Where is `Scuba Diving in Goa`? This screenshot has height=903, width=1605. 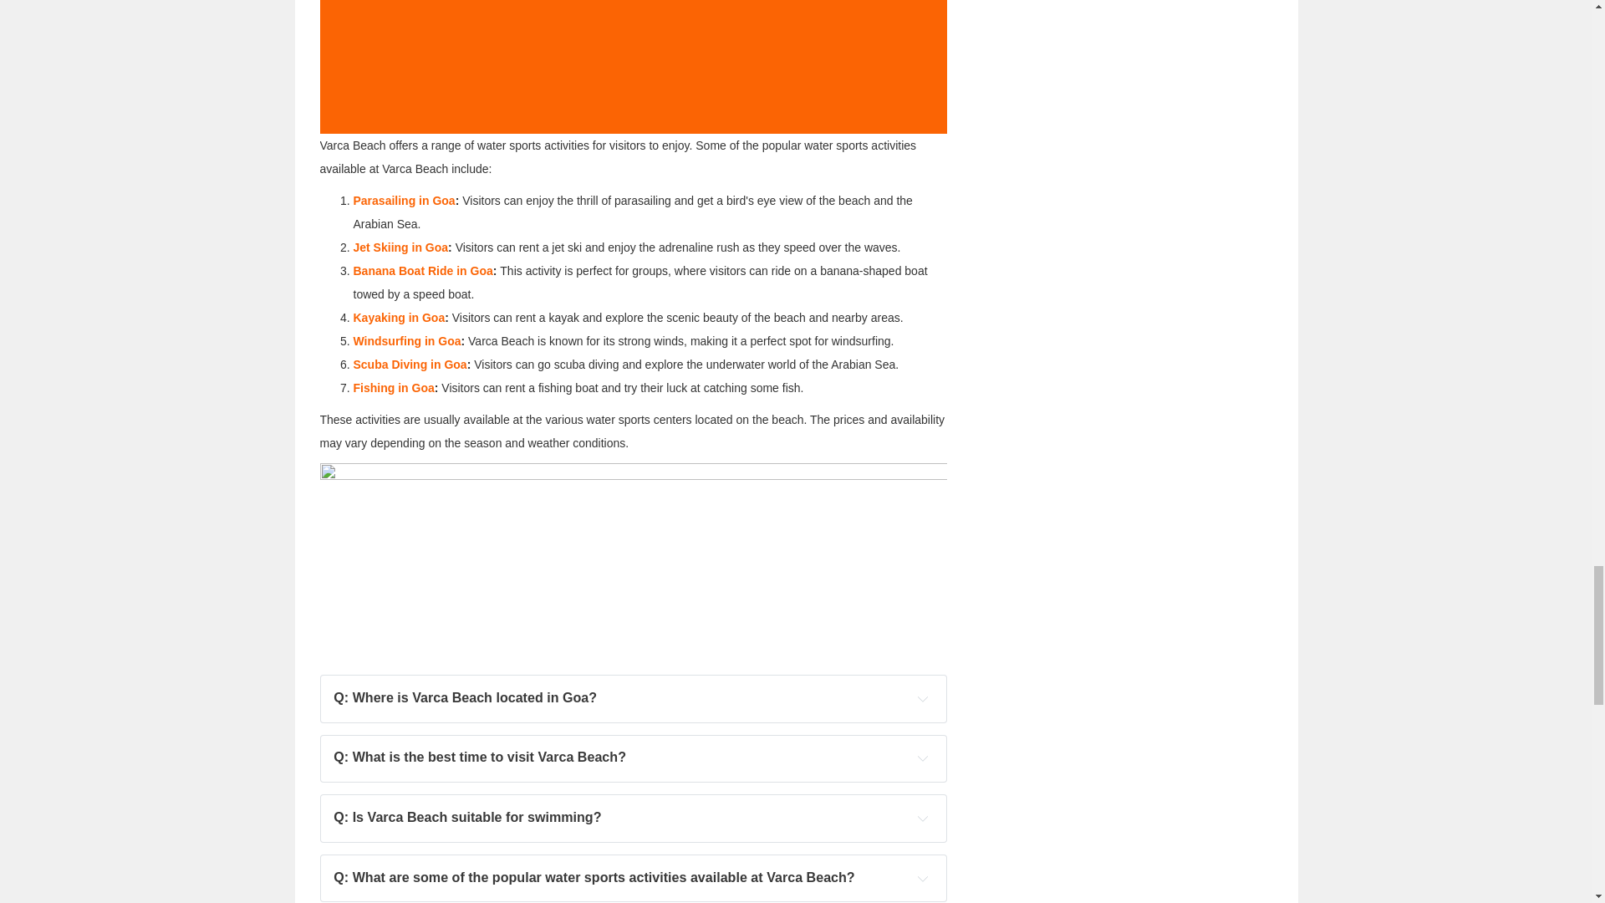 Scuba Diving in Goa is located at coordinates (410, 364).